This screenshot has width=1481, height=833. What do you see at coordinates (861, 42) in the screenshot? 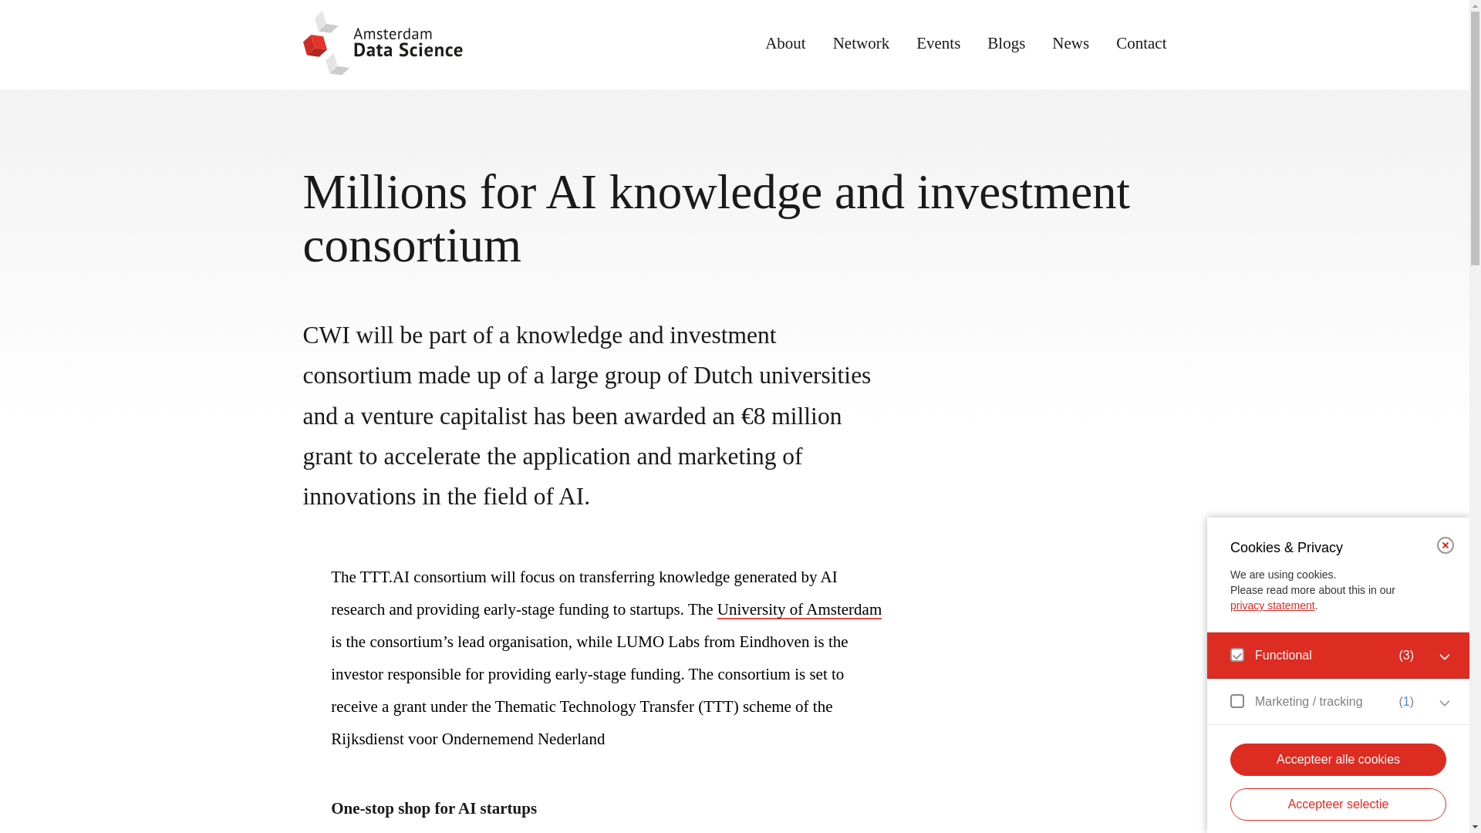
I see `Network` at bounding box center [861, 42].